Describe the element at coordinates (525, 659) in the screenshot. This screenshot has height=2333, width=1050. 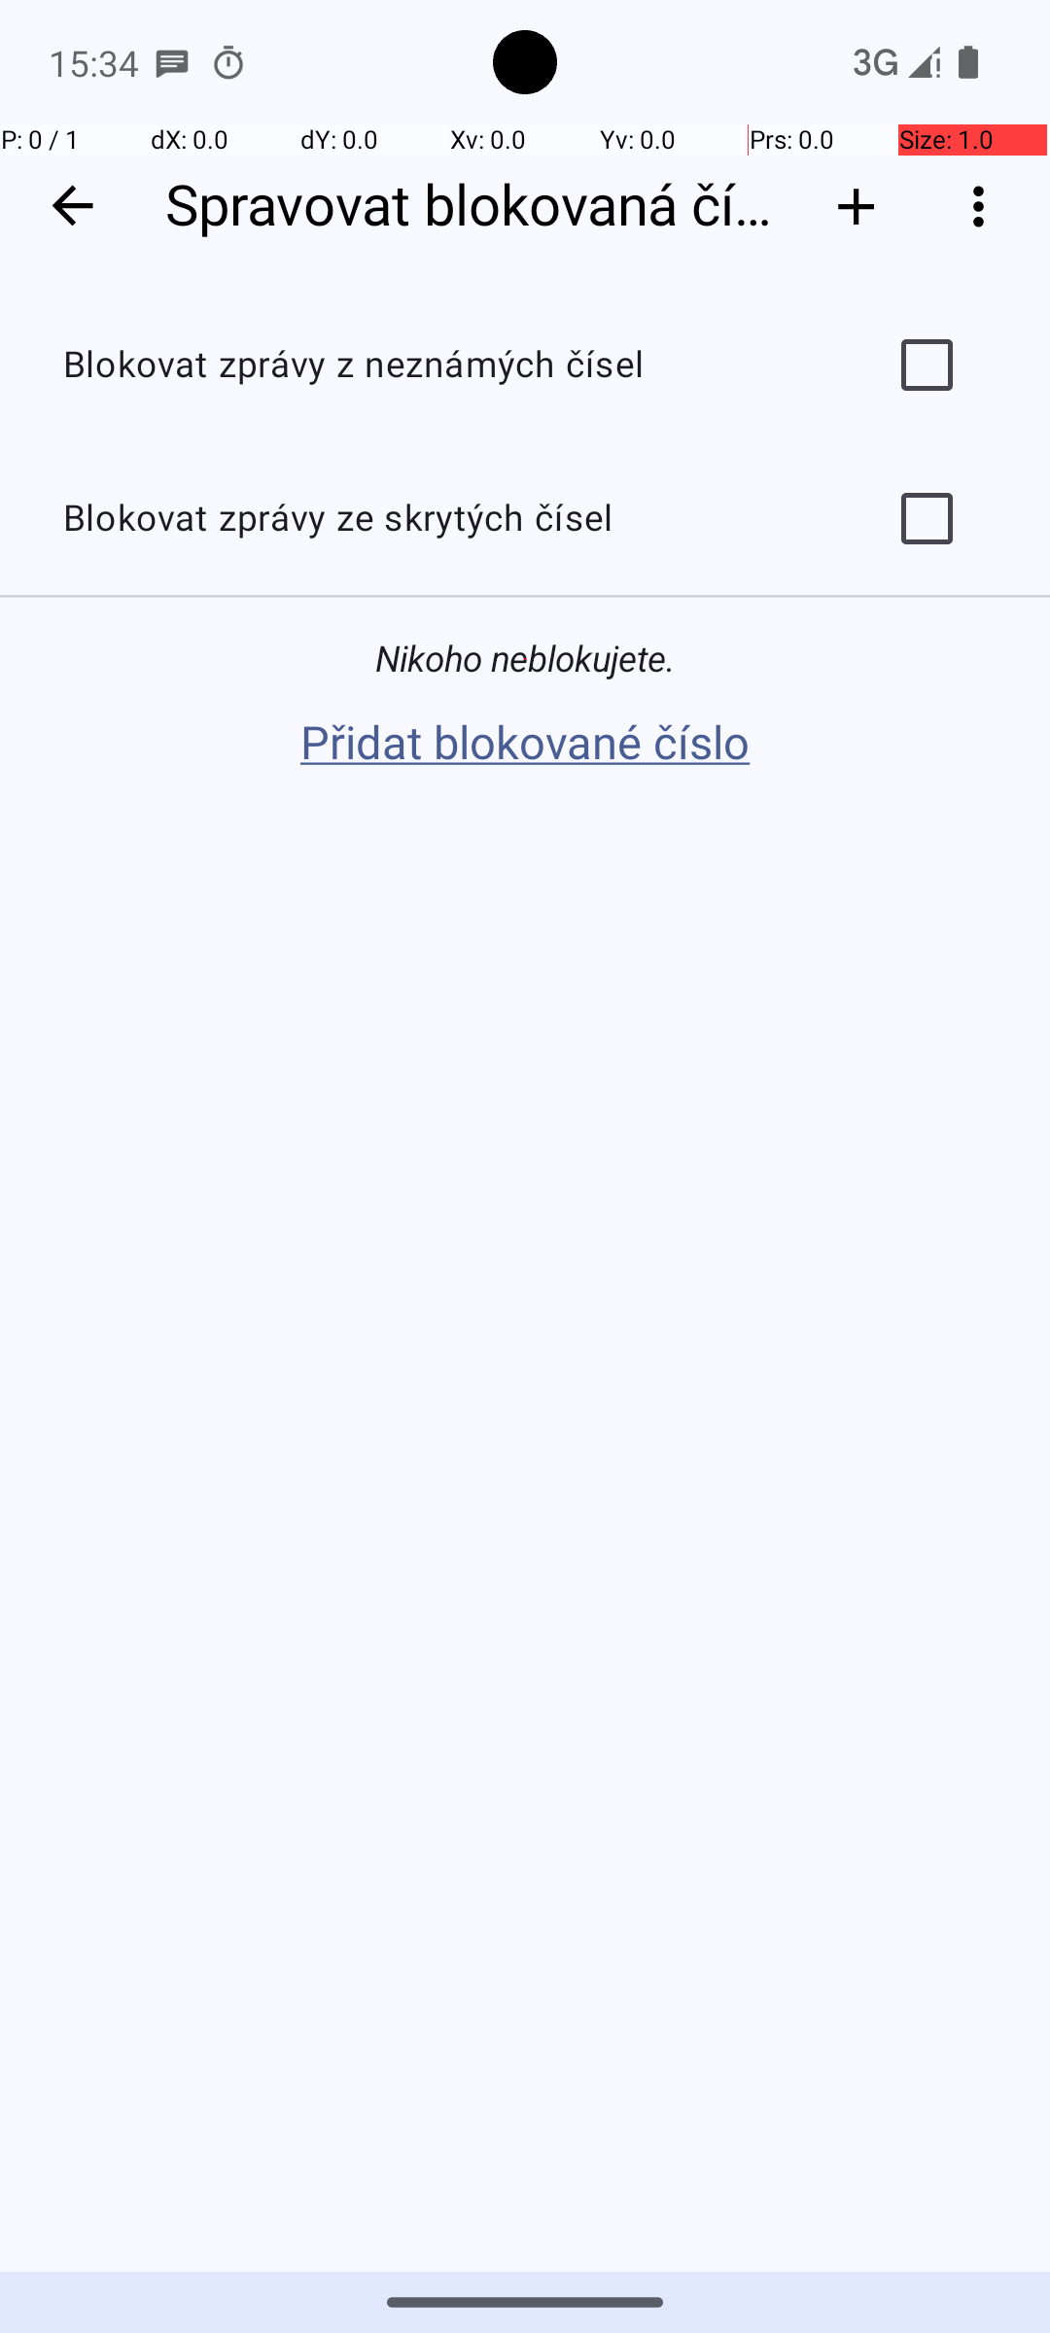
I see `Nikoho neblokujete.` at that location.